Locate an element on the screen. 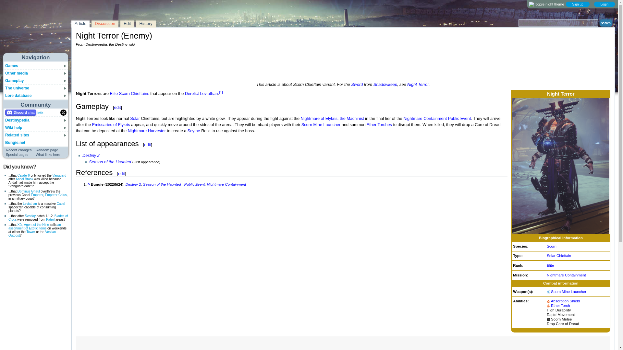 The image size is (623, 350). Emperor is located at coordinates (37, 195).